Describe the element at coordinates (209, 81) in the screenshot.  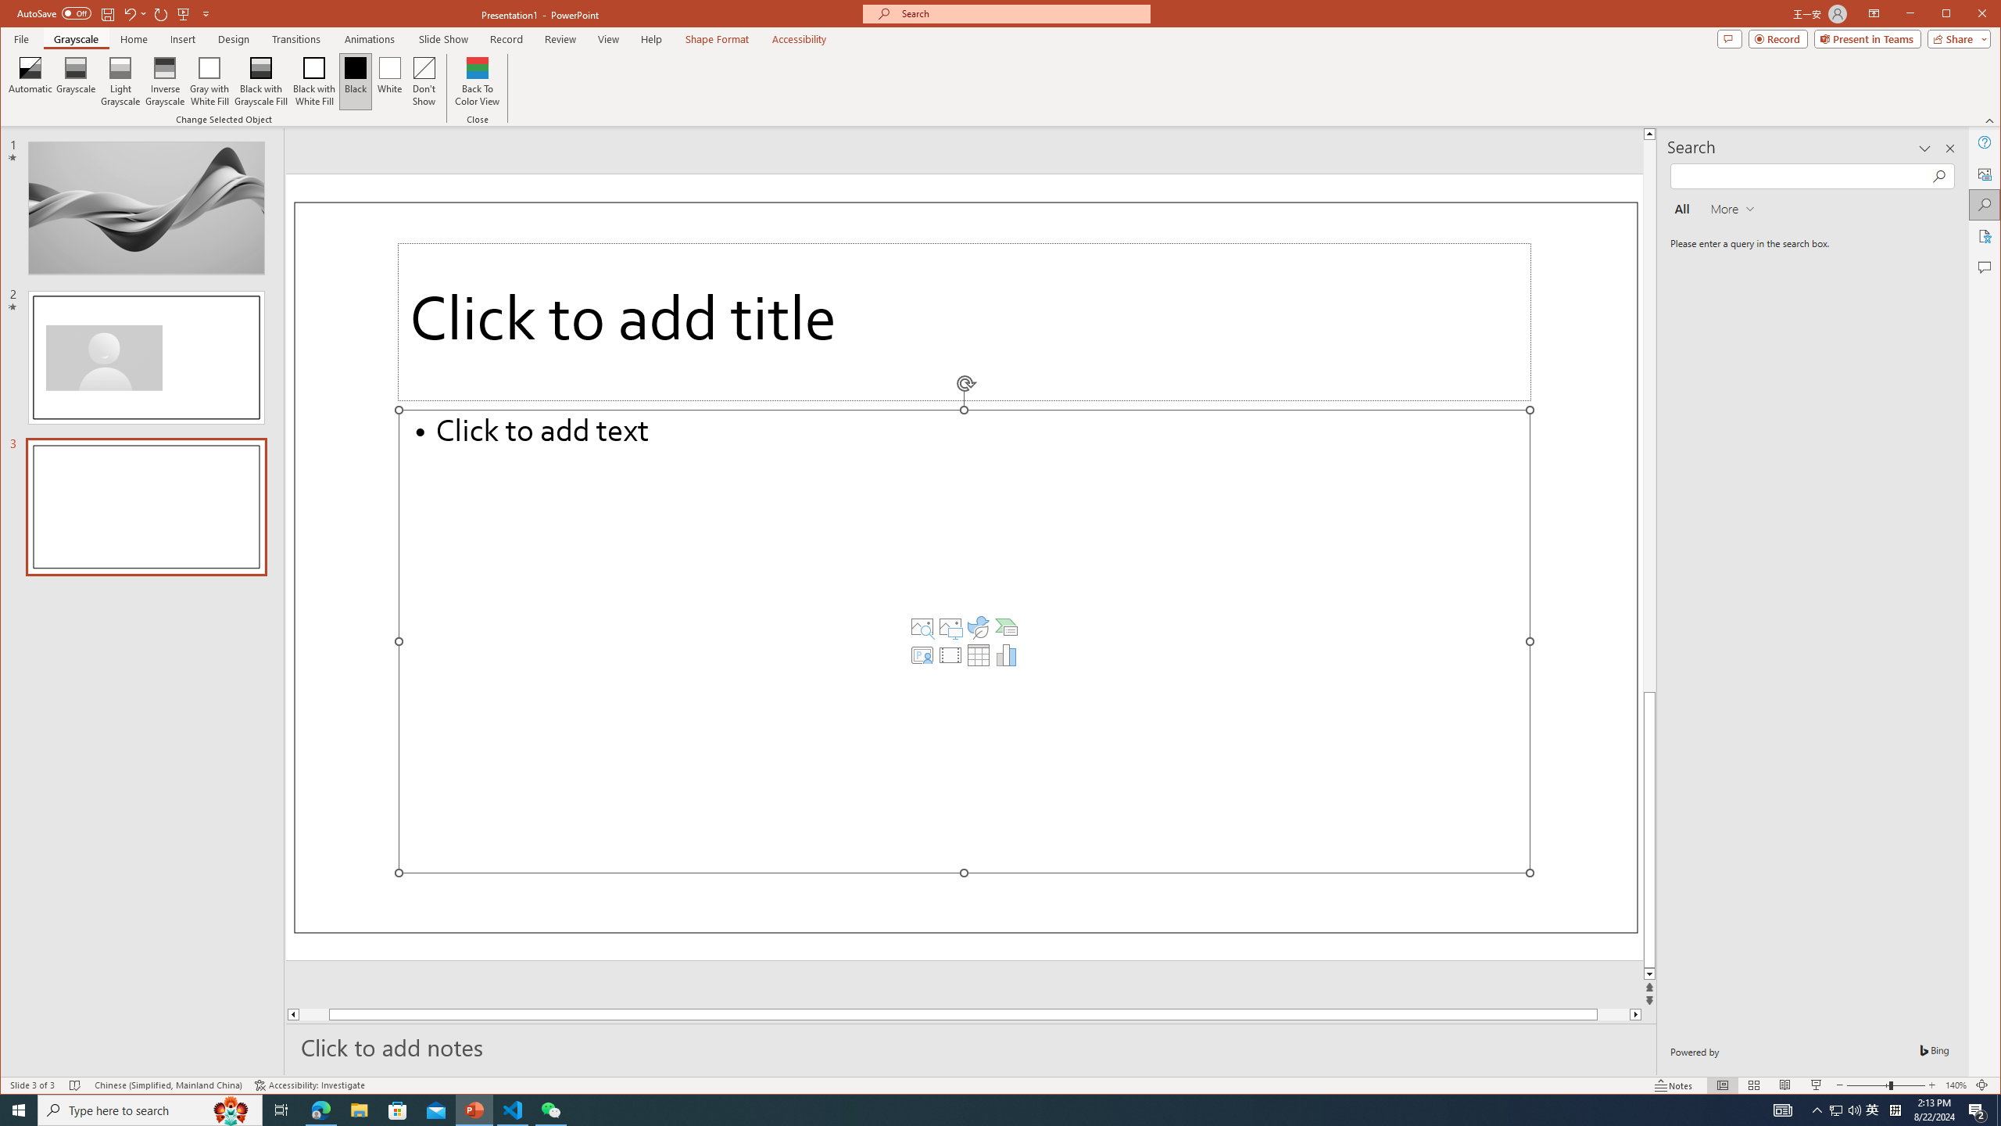
I see `Gray with White Fill` at that location.